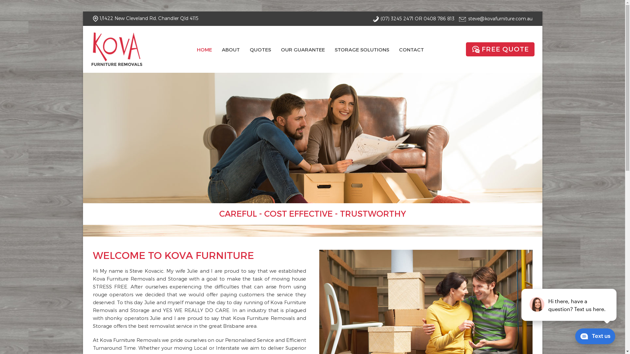 The width and height of the screenshot is (630, 354). I want to click on podium webchat widget prompt, so click(569, 305).